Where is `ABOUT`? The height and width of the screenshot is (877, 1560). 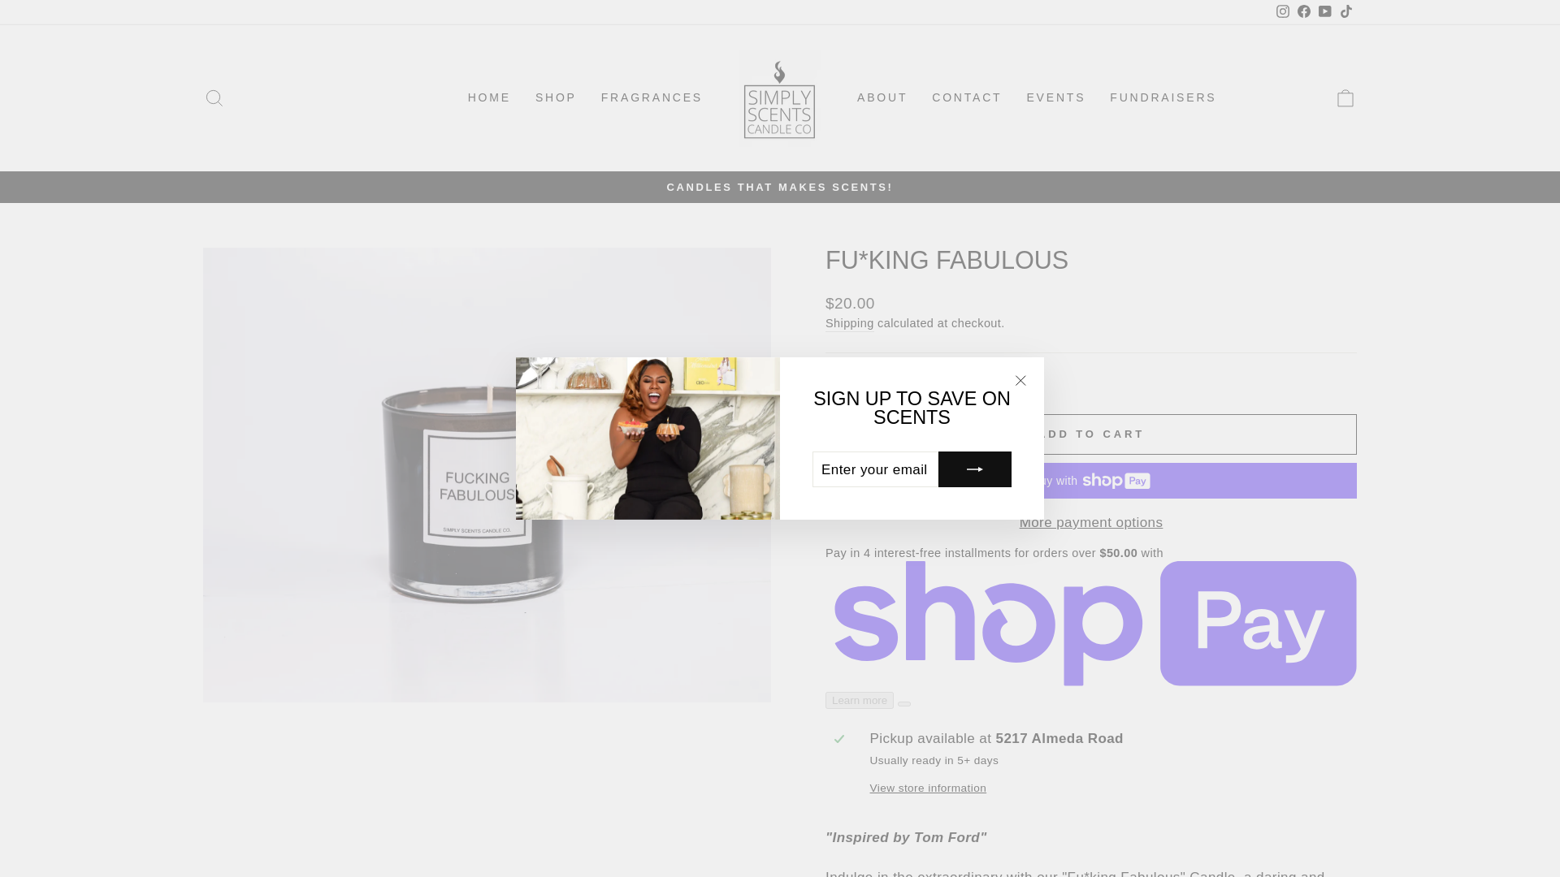
ABOUT is located at coordinates (1090, 434).